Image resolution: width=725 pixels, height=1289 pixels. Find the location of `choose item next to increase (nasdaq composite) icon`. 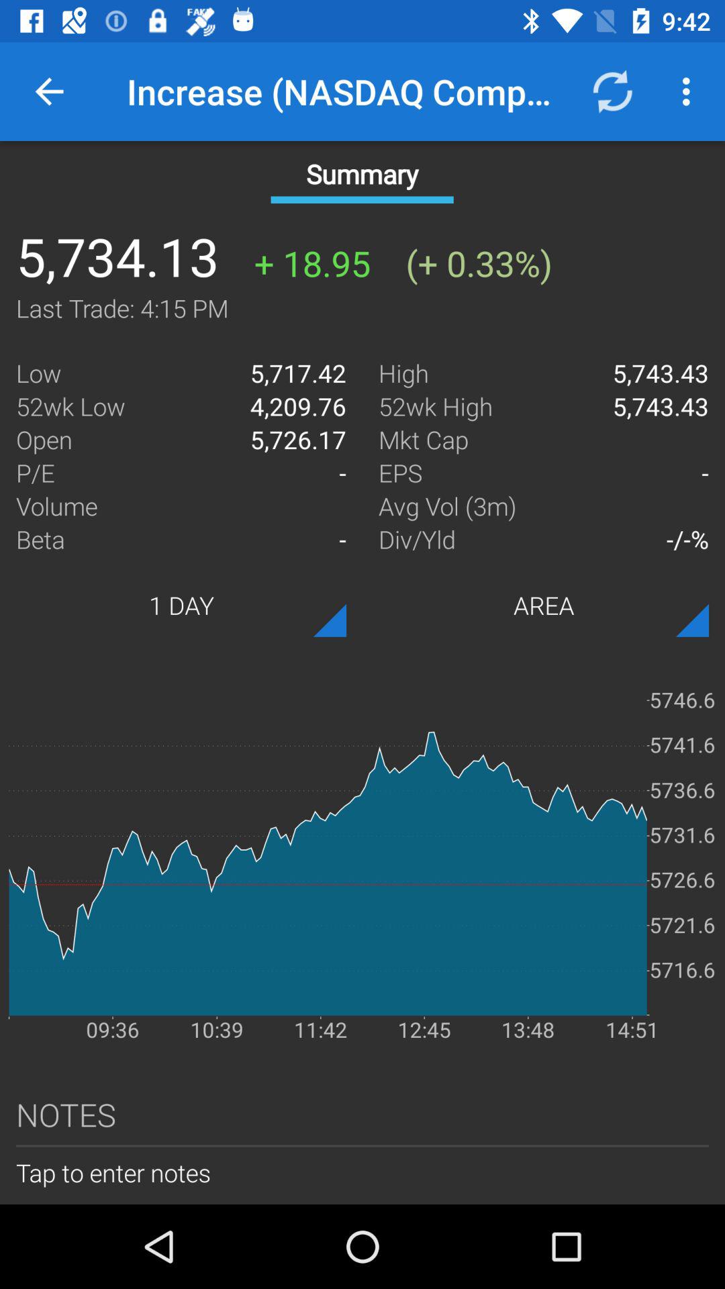

choose item next to increase (nasdaq composite) icon is located at coordinates (49, 91).